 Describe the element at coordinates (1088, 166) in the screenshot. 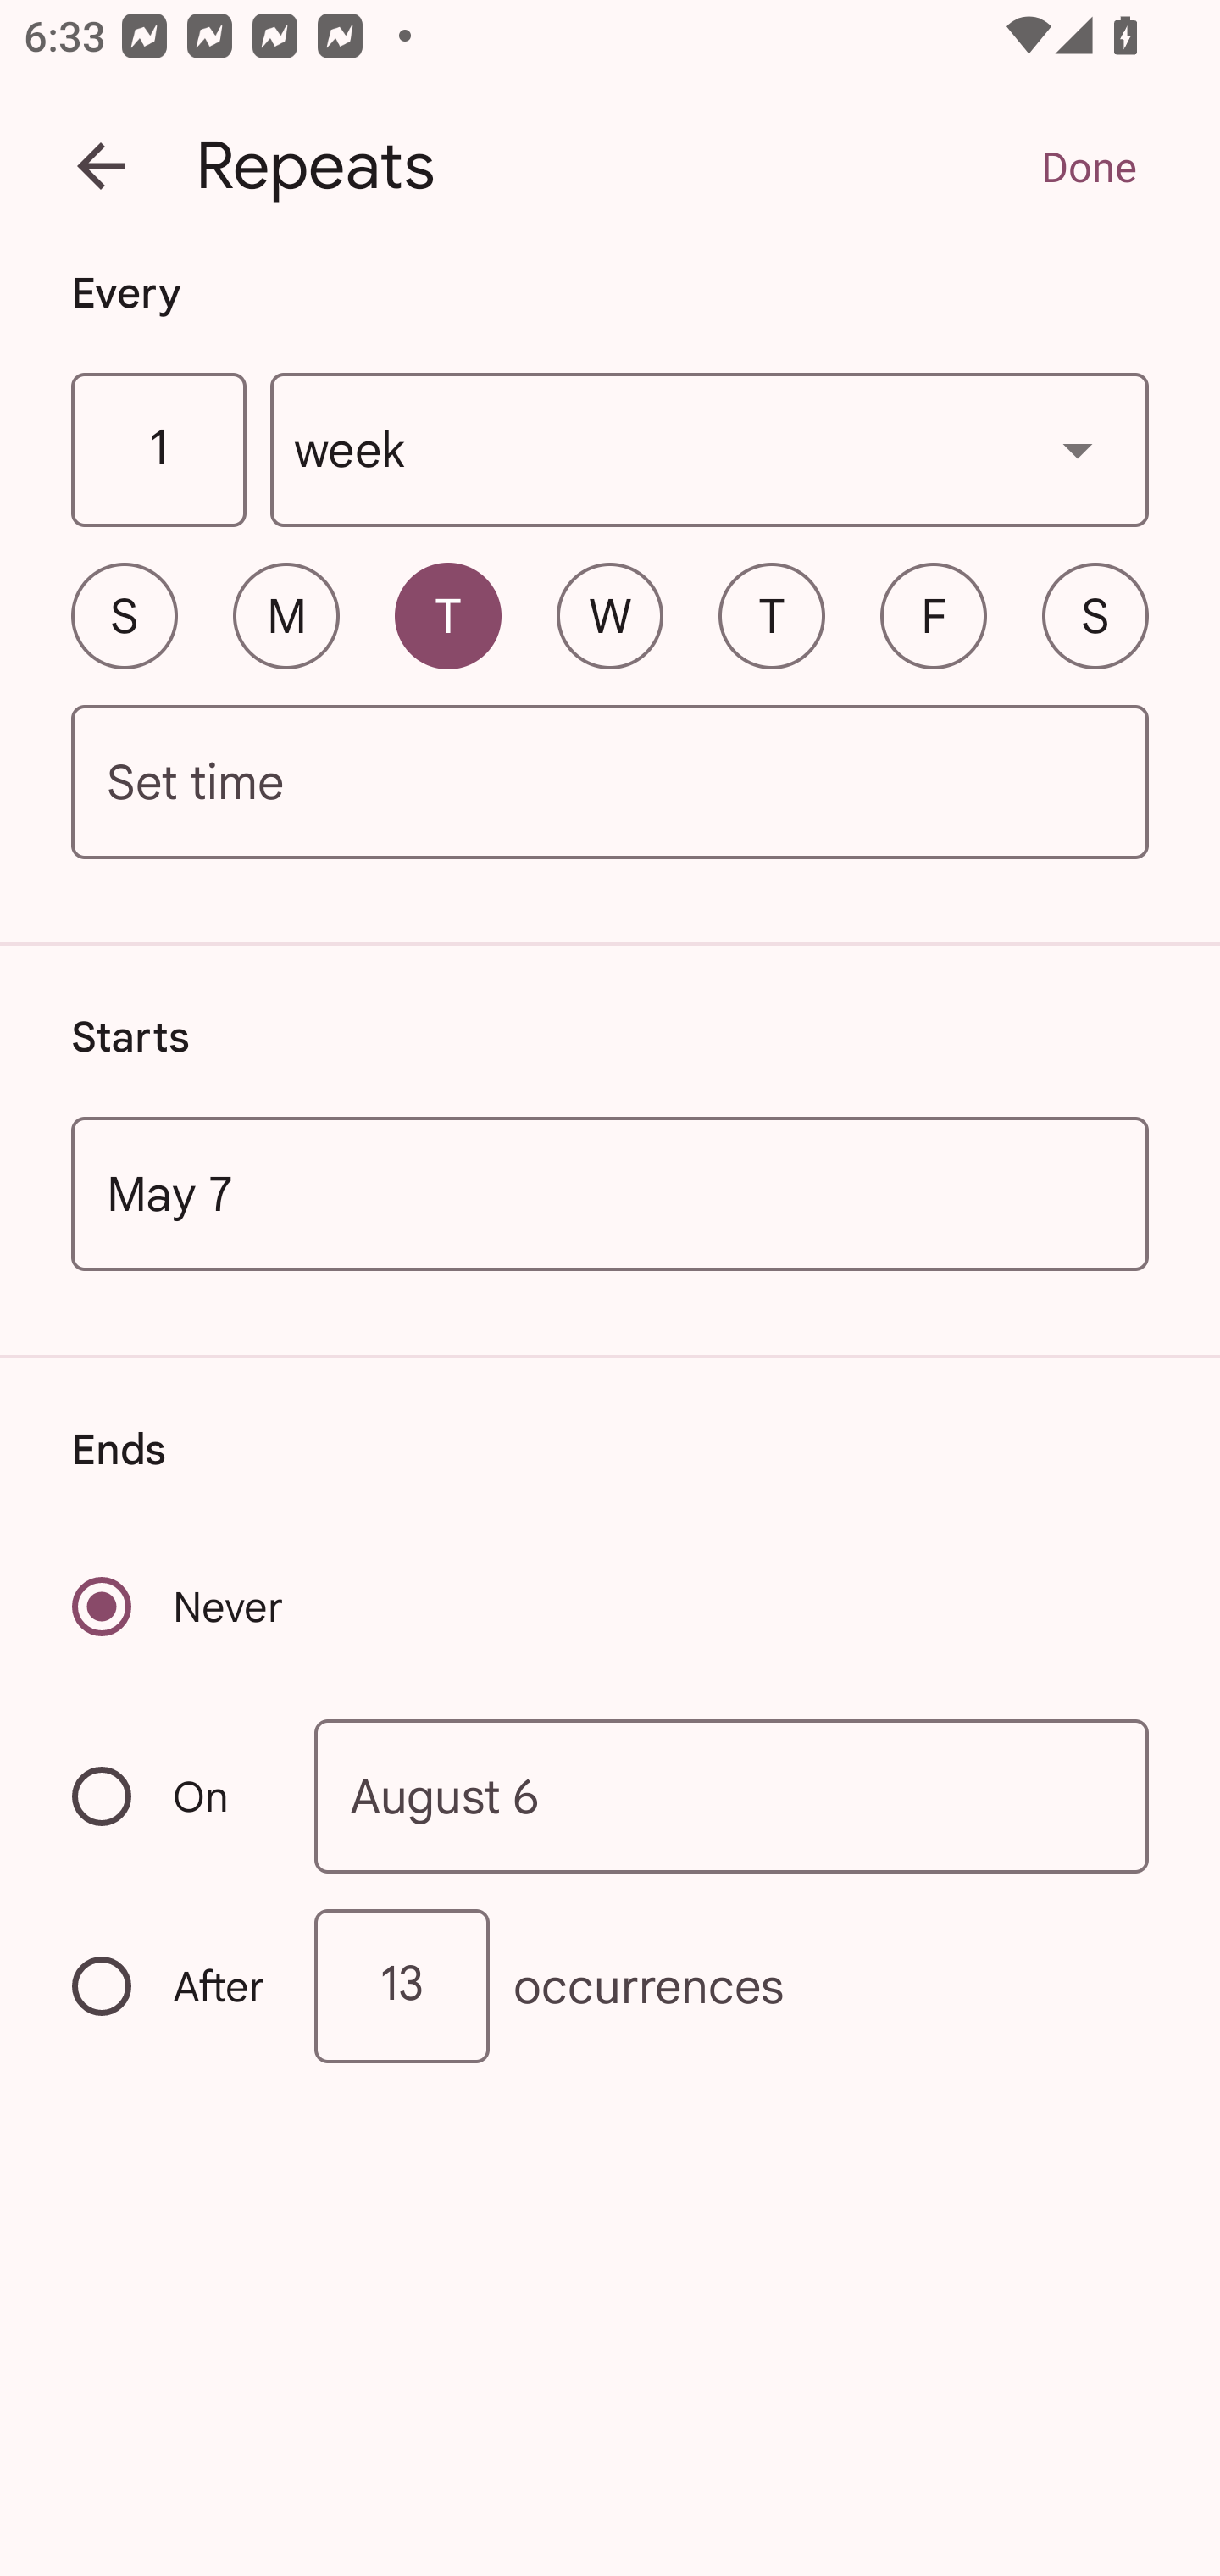

I see `Done` at that location.